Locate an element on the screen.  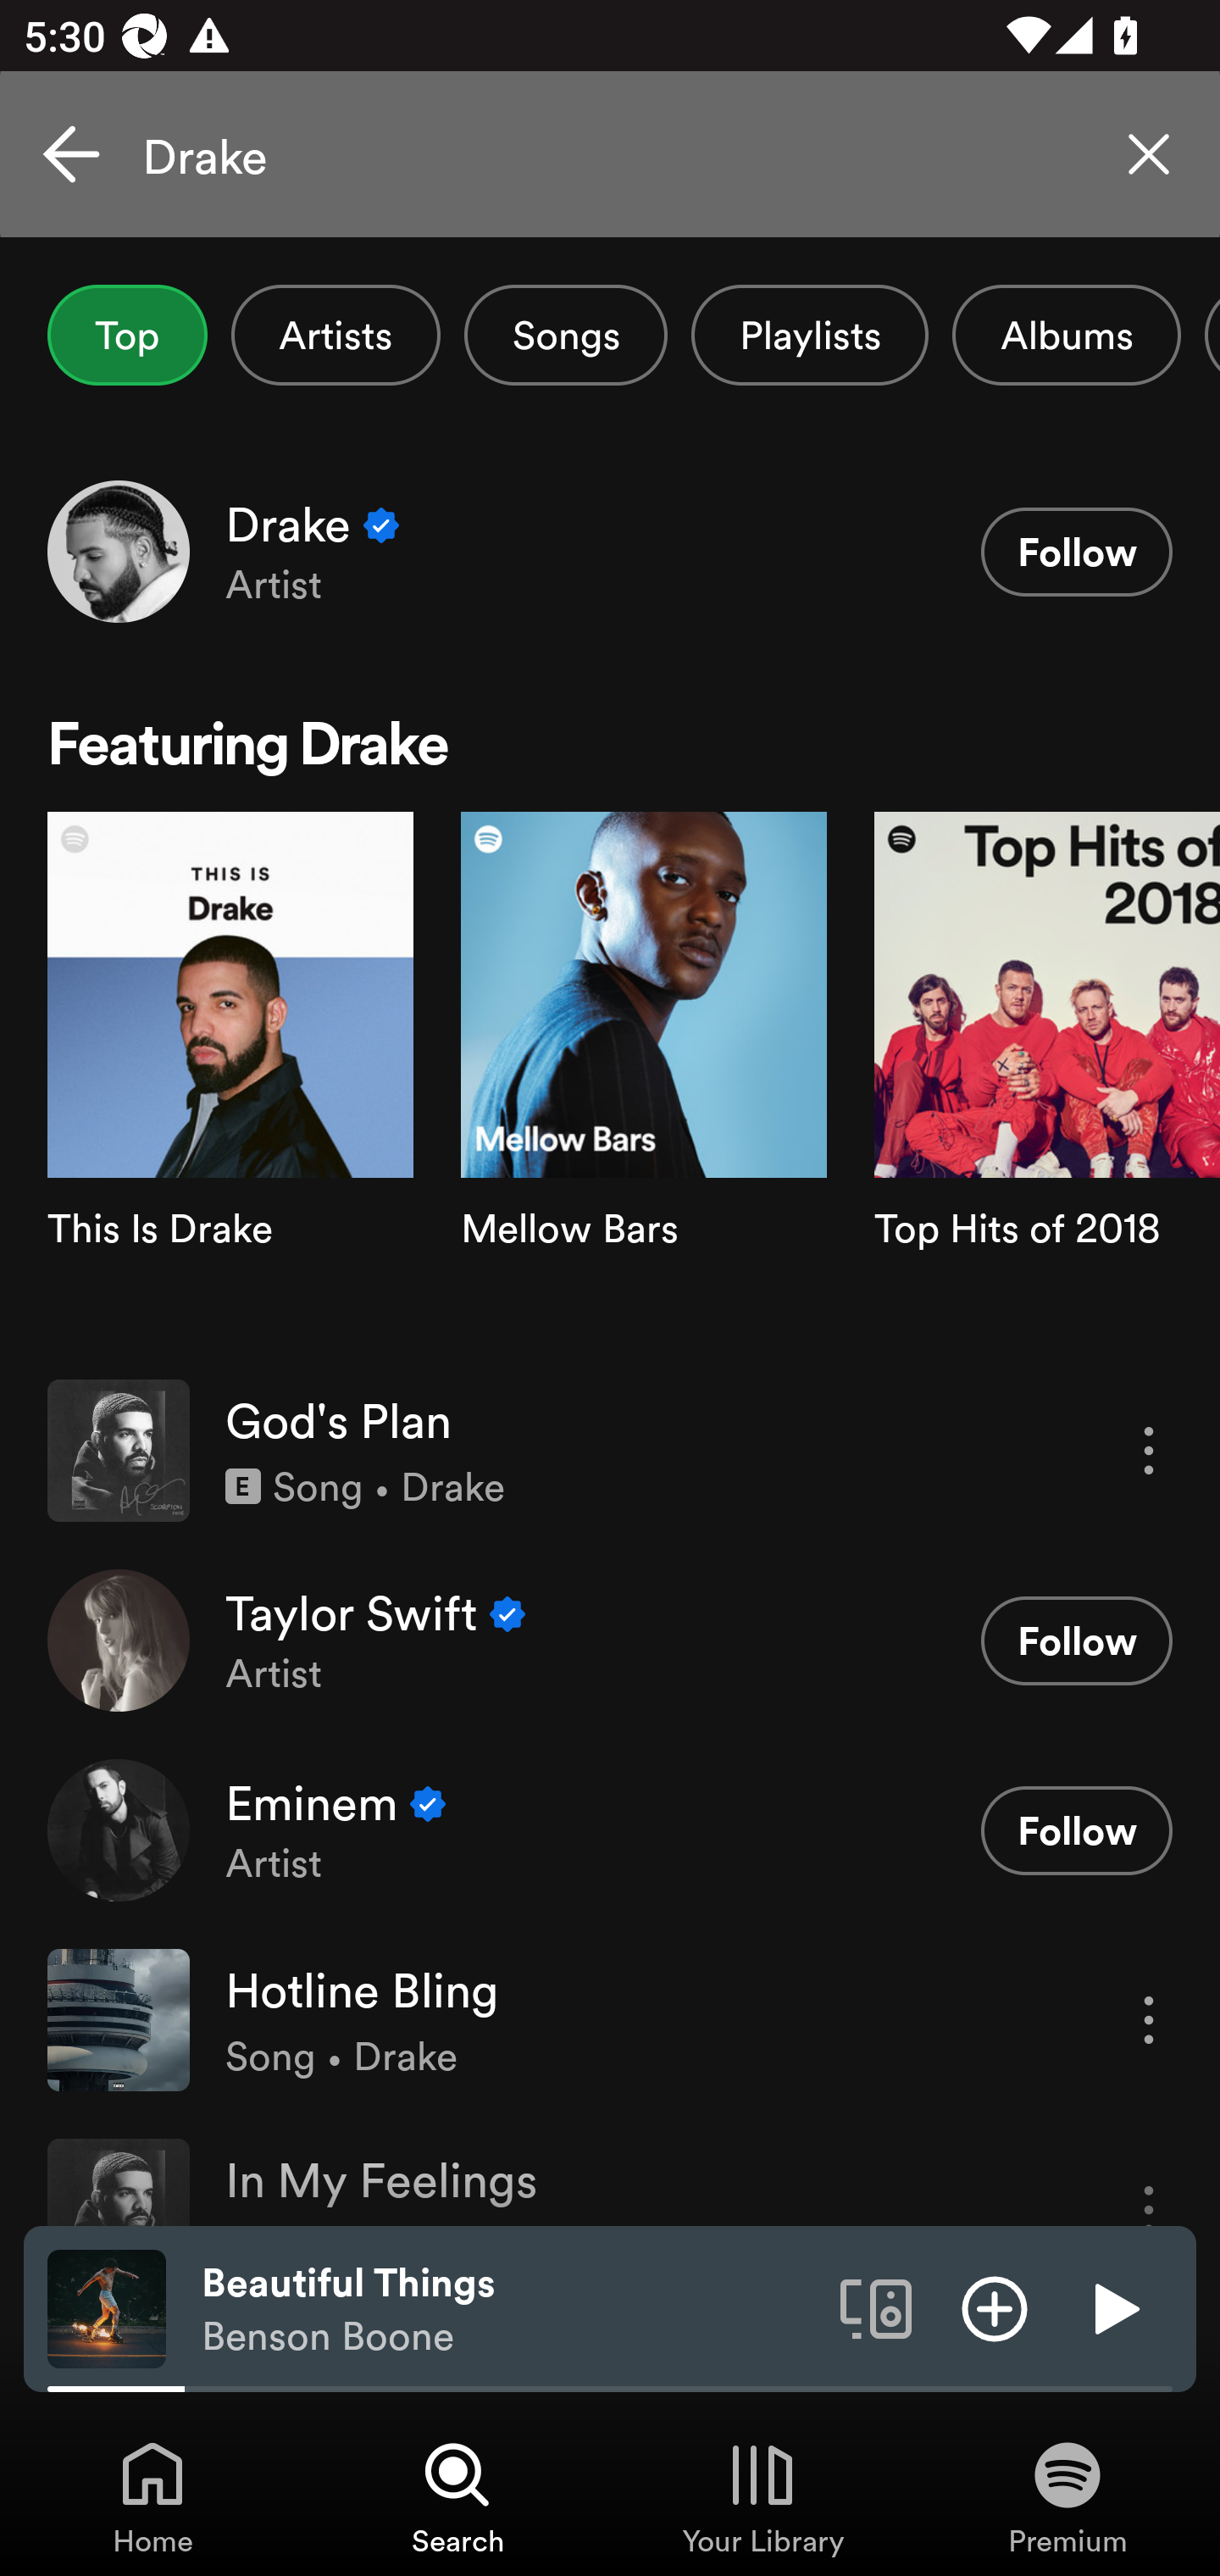
Eminem Verified Artist Follow Follow is located at coordinates (610, 1829).